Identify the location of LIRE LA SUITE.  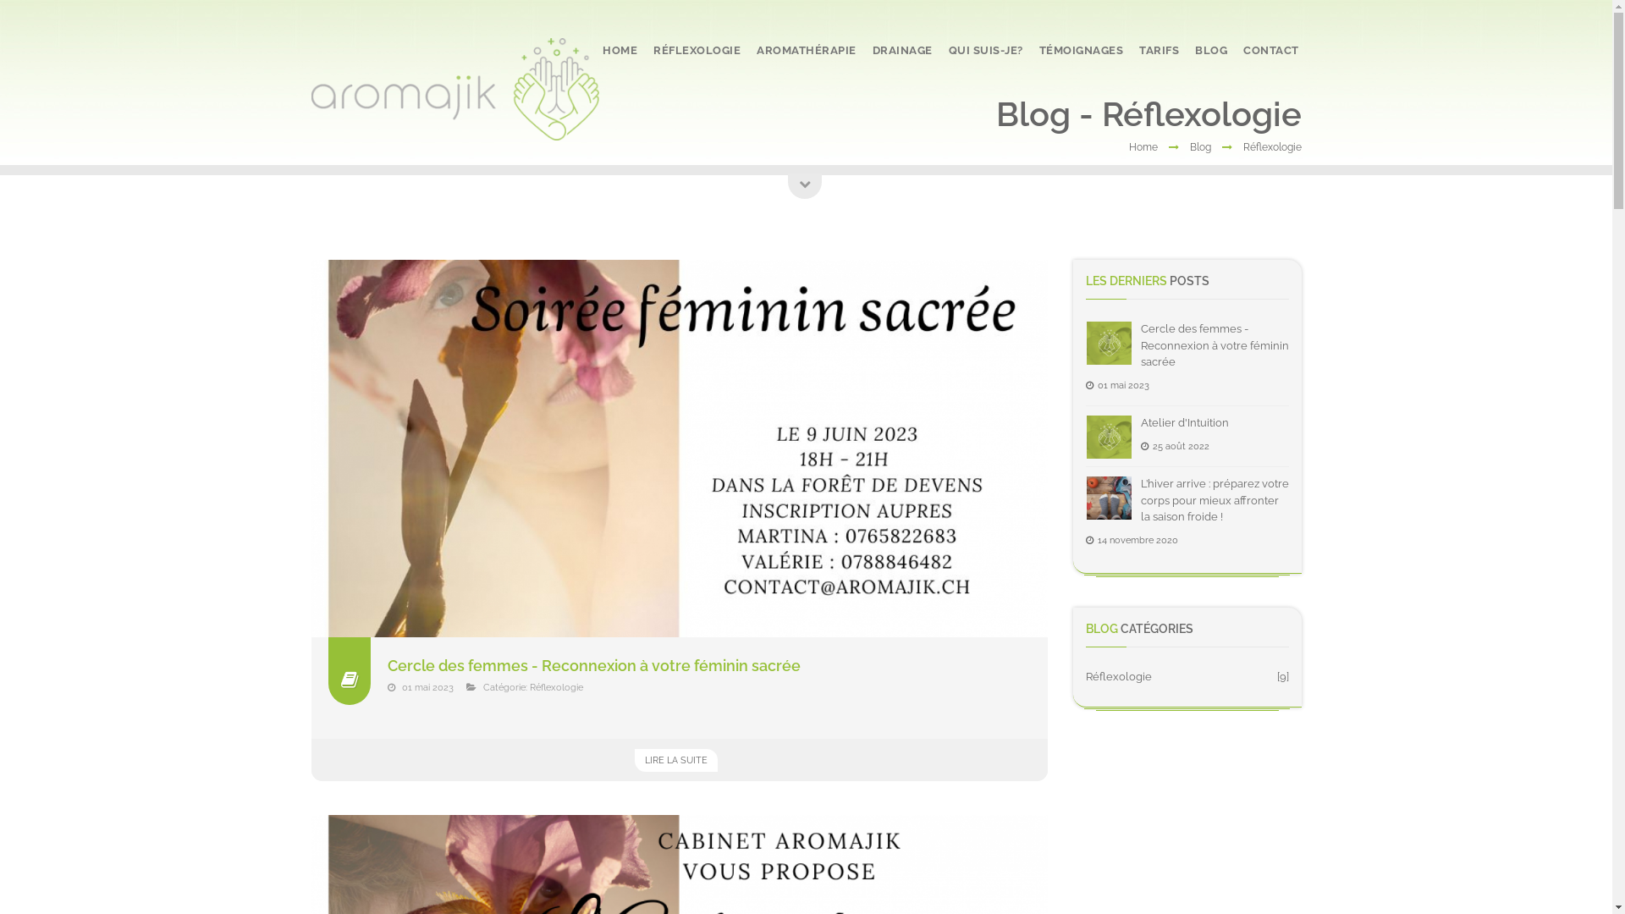
(676, 760).